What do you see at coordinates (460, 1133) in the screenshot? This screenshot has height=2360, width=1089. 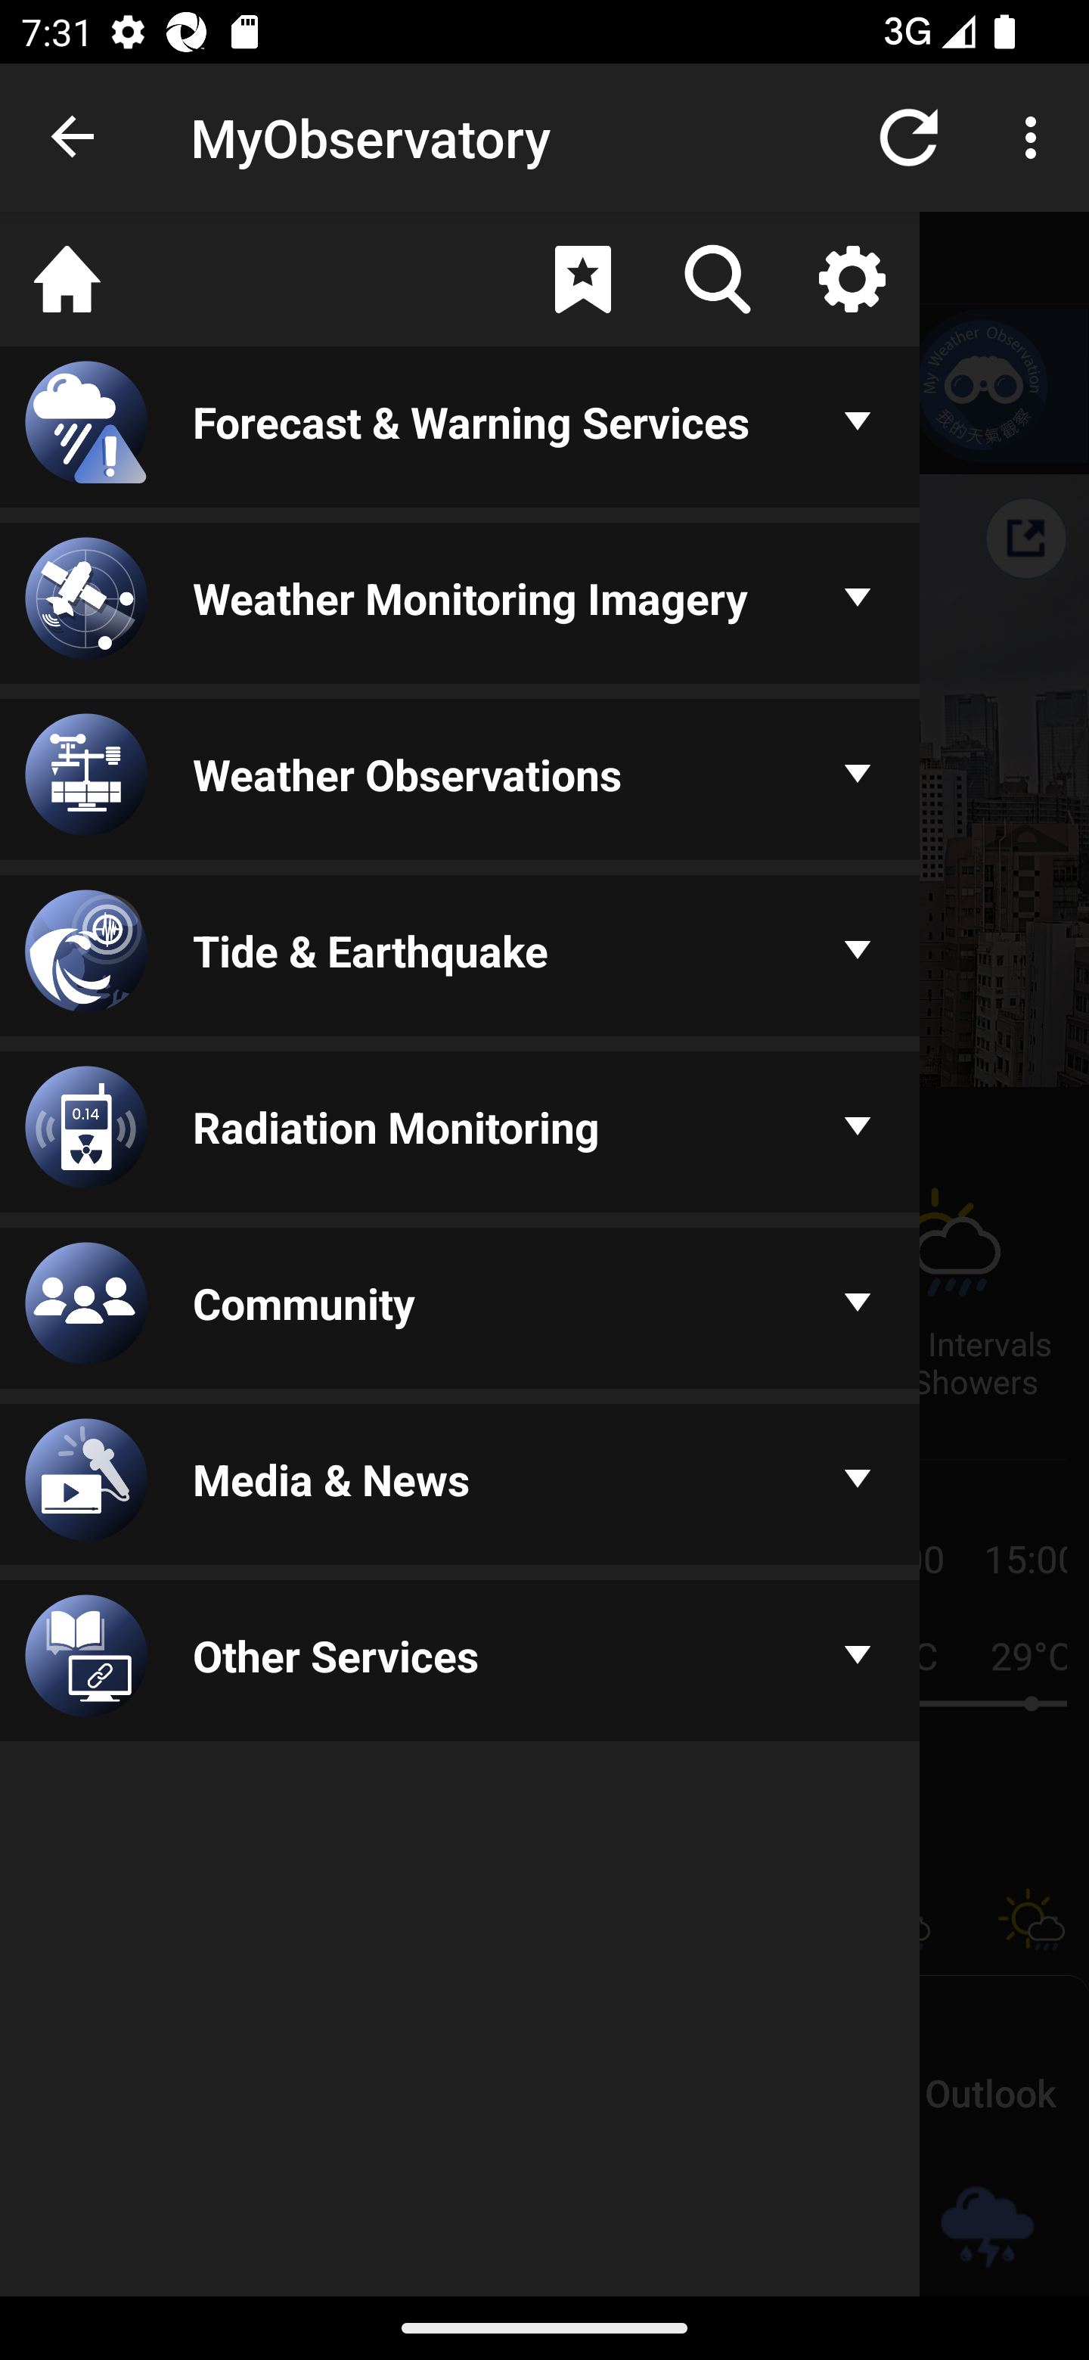 I see `Radiation Monitoring Collapsed` at bounding box center [460, 1133].